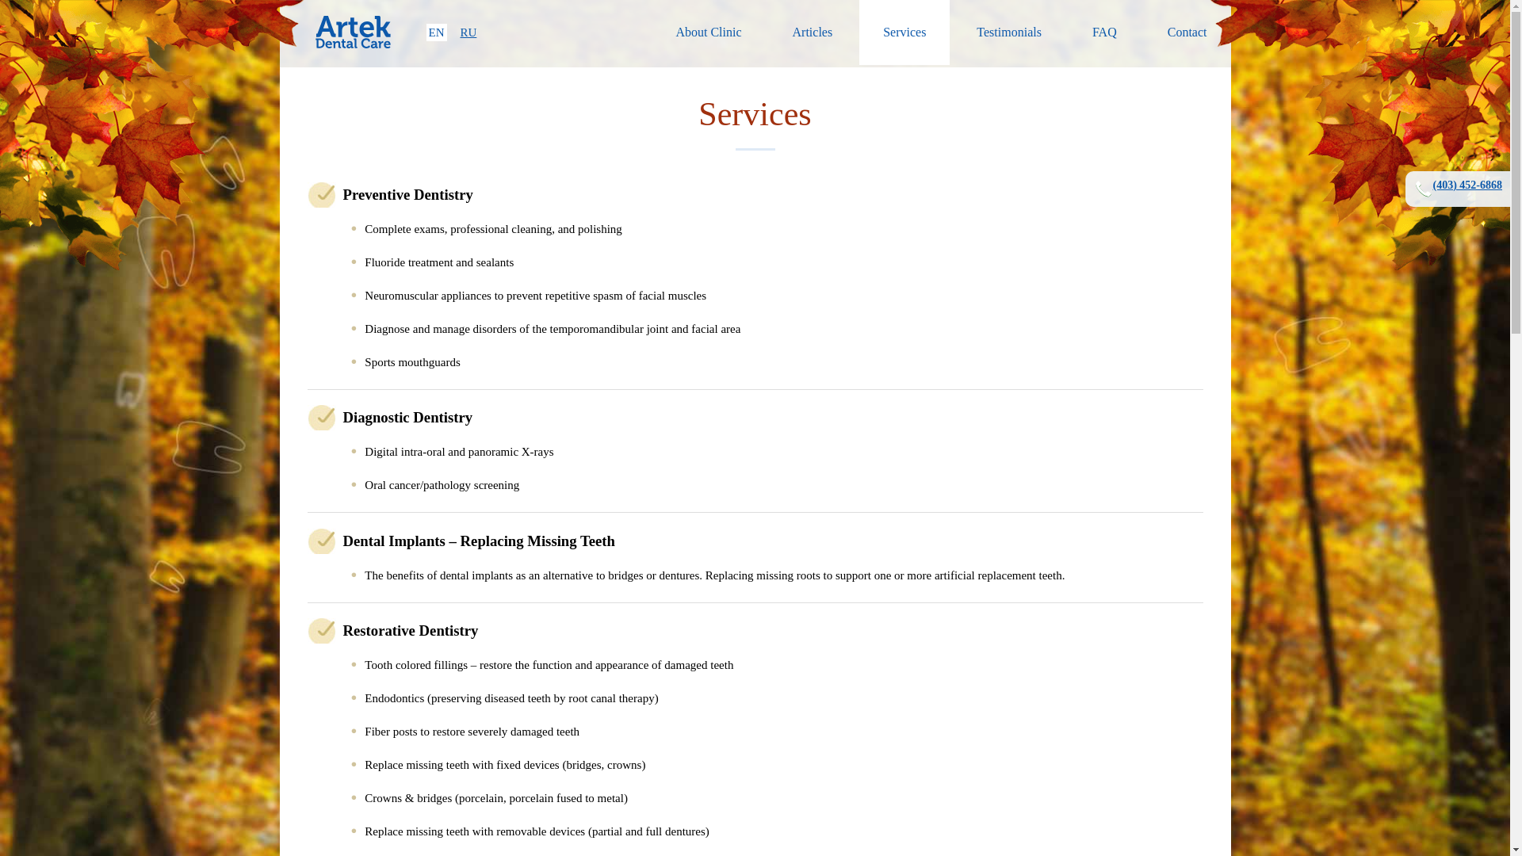 The height and width of the screenshot is (856, 1522). What do you see at coordinates (1457, 189) in the screenshot?
I see `(403) 452-6868` at bounding box center [1457, 189].